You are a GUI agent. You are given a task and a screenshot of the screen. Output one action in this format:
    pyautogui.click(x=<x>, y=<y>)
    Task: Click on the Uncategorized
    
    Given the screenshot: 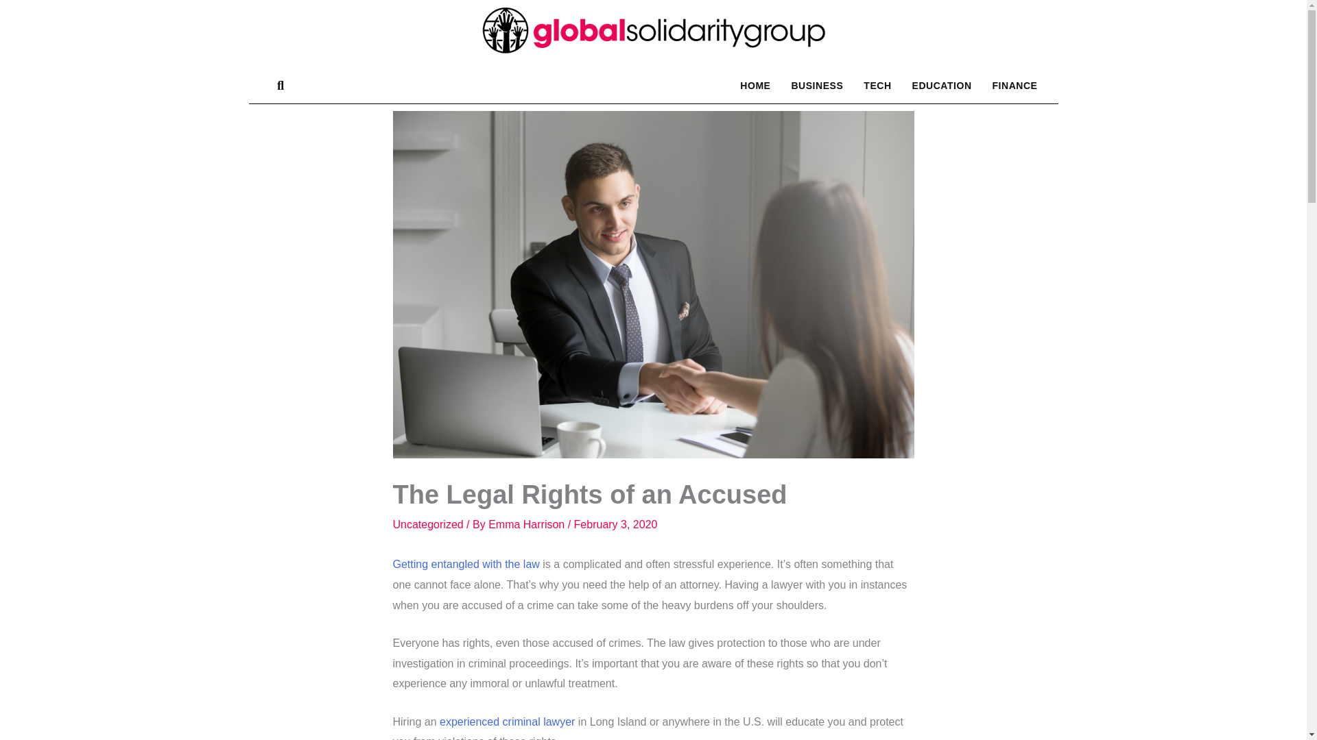 What is the action you would take?
    pyautogui.click(x=428, y=525)
    